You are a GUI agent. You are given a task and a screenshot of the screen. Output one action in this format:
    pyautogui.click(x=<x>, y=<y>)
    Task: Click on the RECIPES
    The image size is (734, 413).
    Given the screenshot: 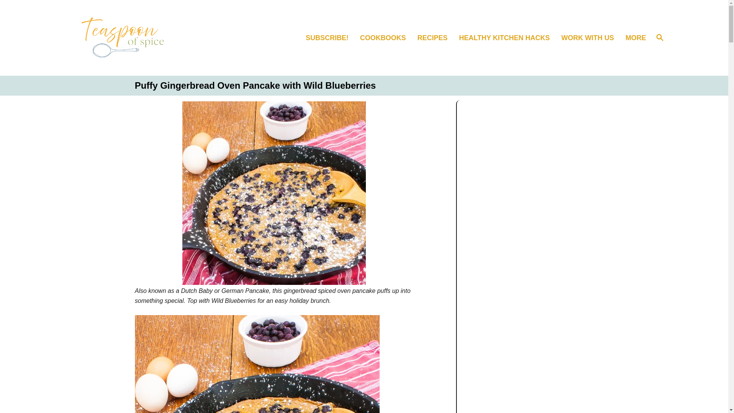 What is the action you would take?
    pyautogui.click(x=660, y=38)
    